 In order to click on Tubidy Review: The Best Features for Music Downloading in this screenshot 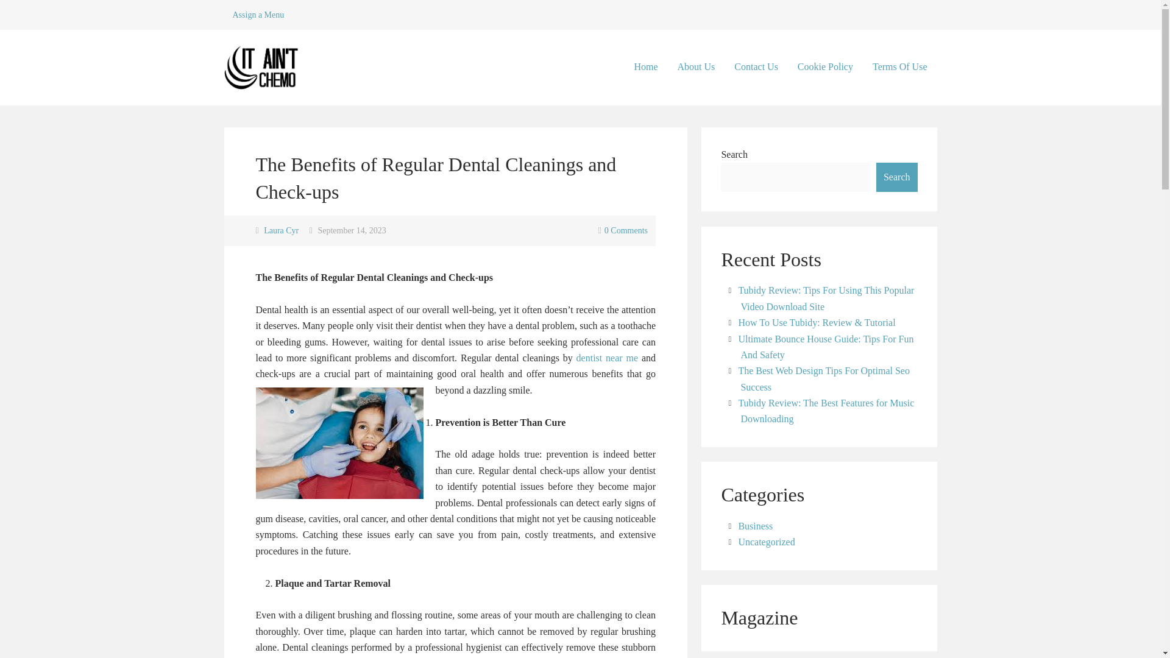, I will do `click(826, 411)`.